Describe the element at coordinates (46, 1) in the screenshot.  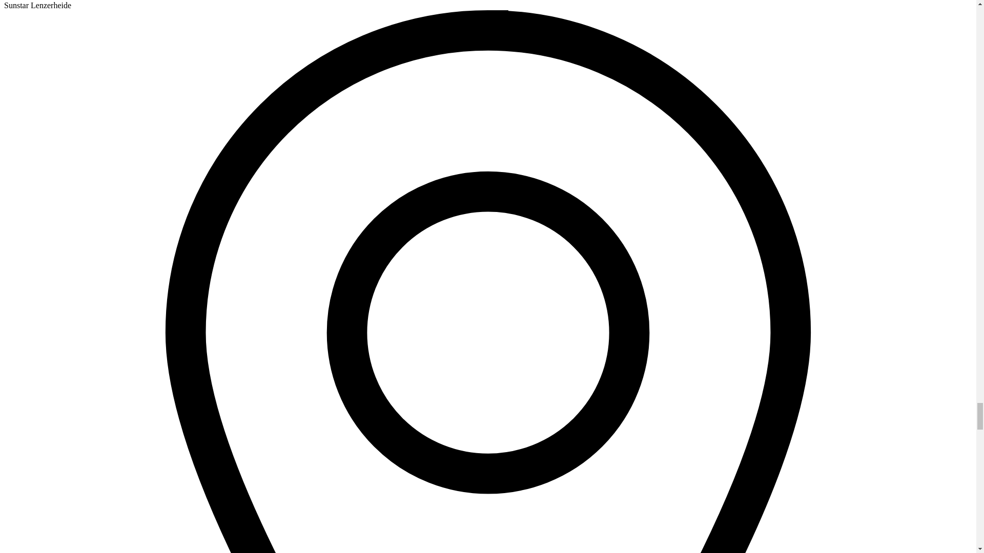
I see `Swiss Hotel Collection` at that location.